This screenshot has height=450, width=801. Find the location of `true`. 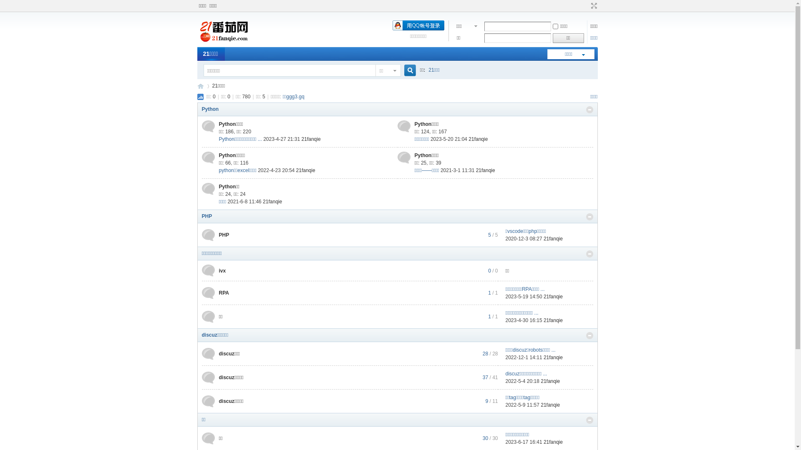

true is located at coordinates (406, 71).